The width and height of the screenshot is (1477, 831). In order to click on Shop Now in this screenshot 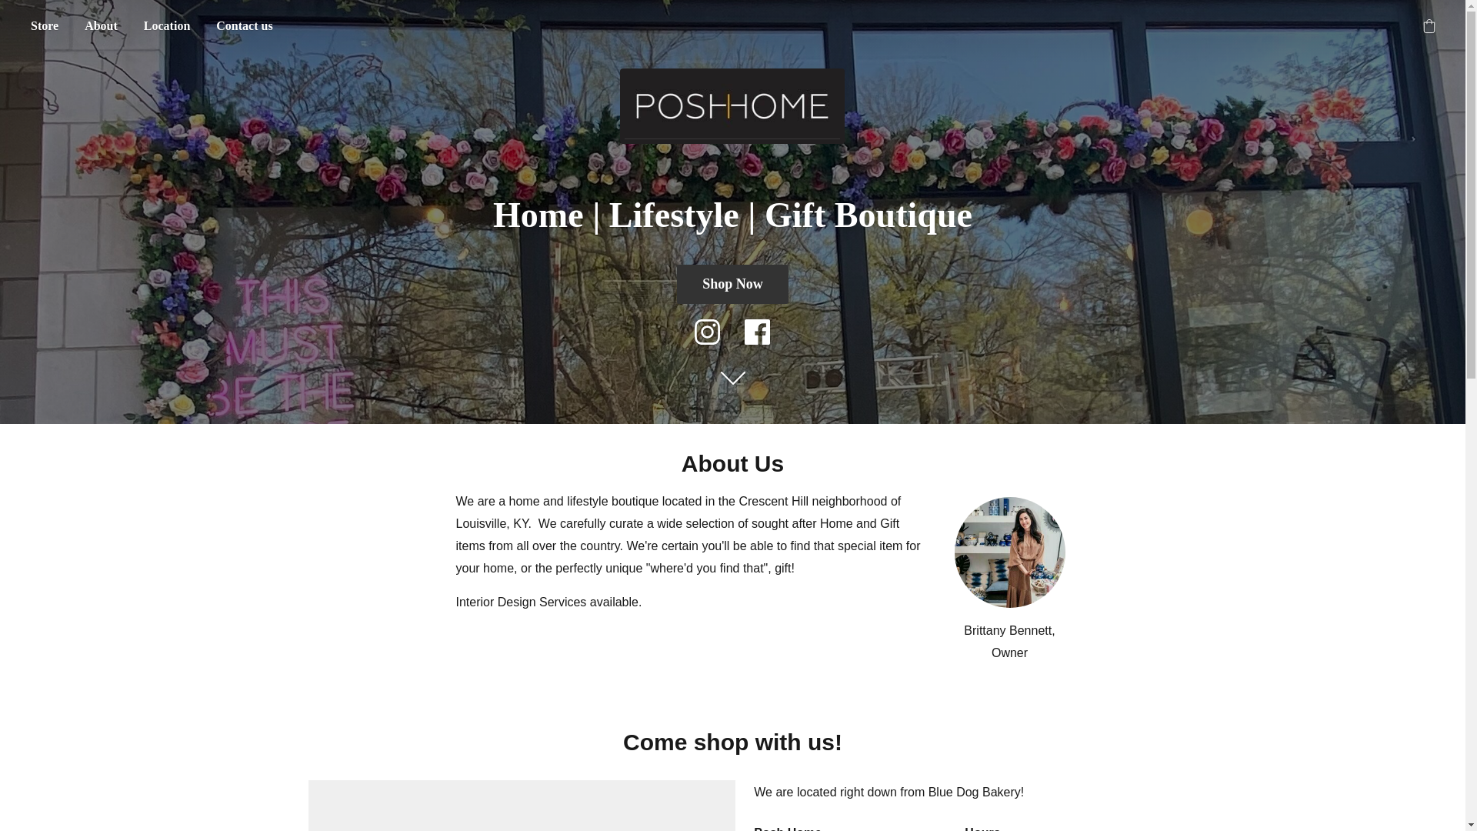, I will do `click(732, 285)`.